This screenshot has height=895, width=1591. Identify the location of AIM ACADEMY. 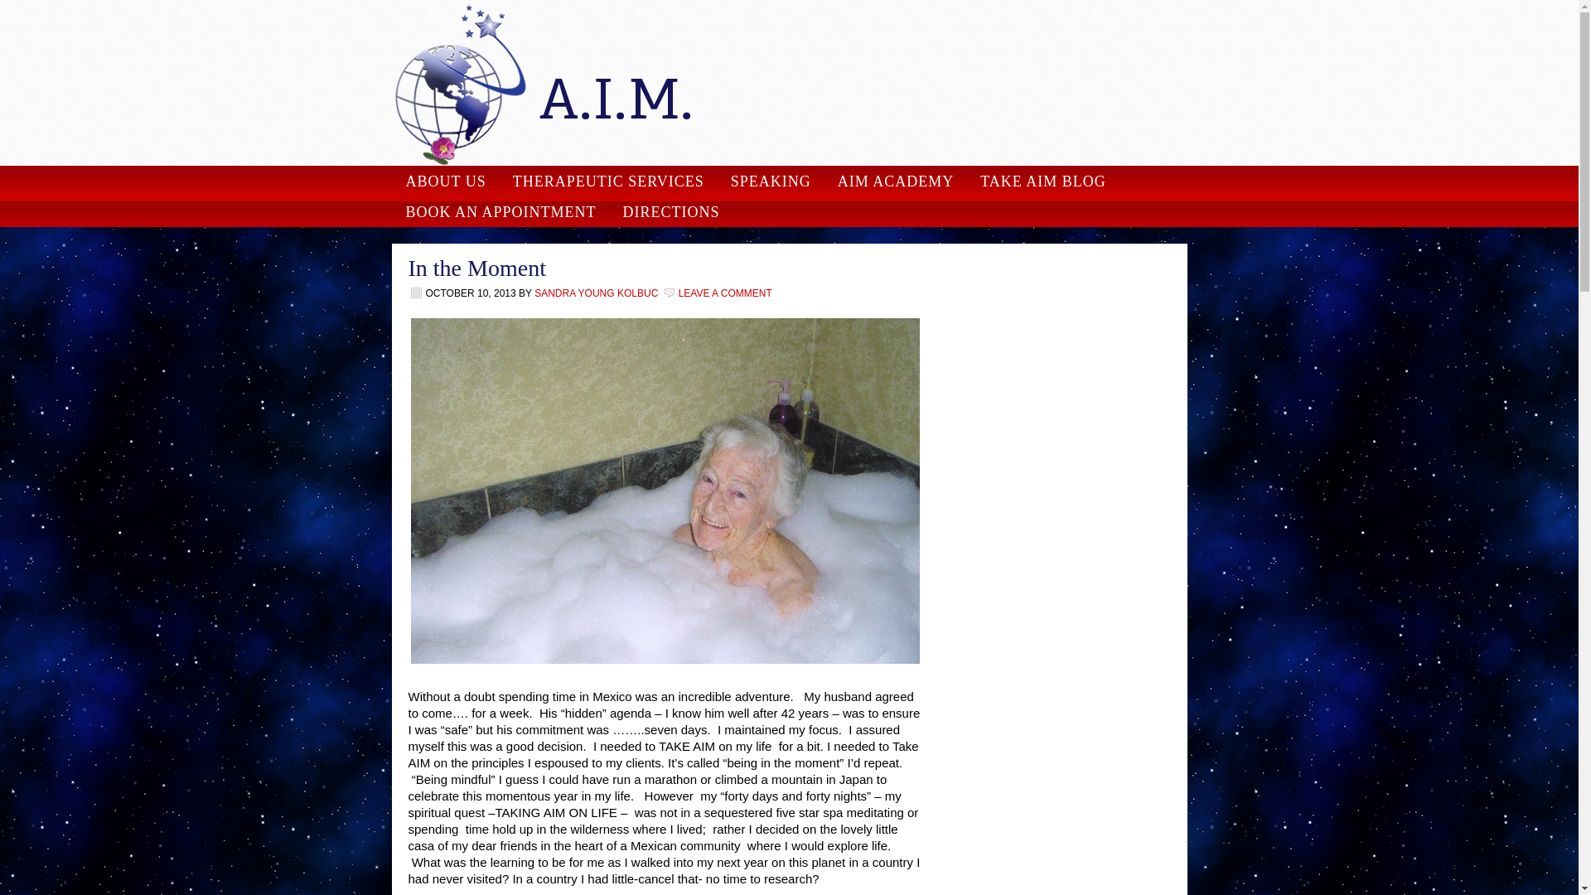
(895, 181).